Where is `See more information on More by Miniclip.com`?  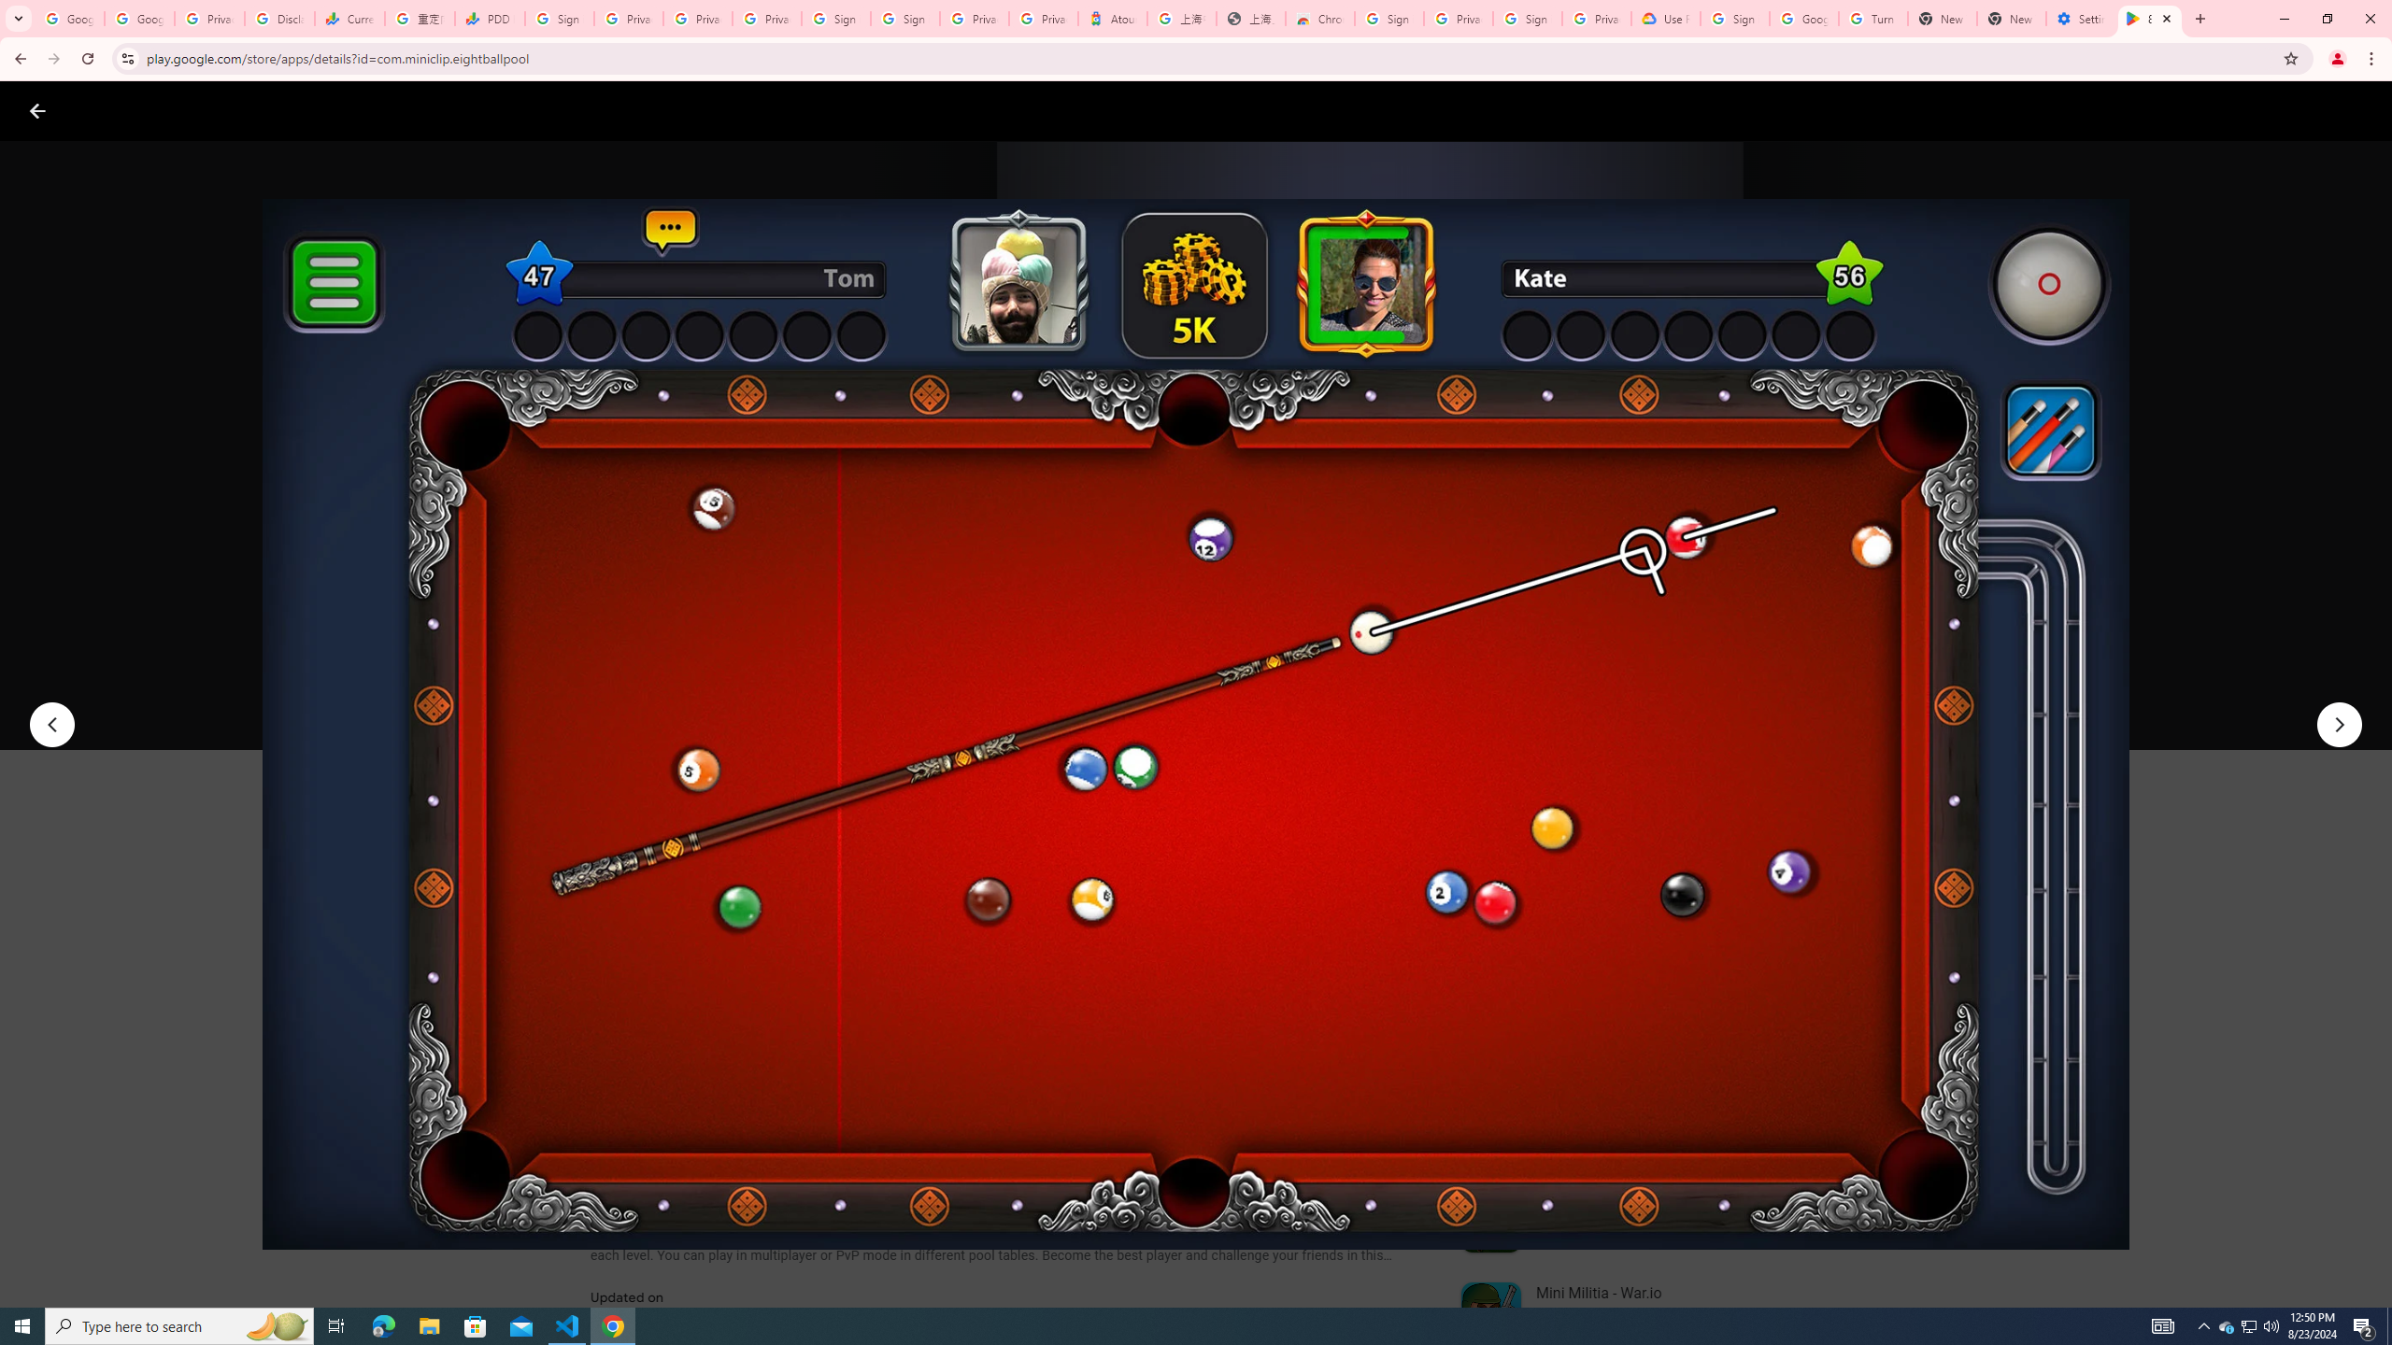 See more information on More by Miniclip.com is located at coordinates (1691, 886).